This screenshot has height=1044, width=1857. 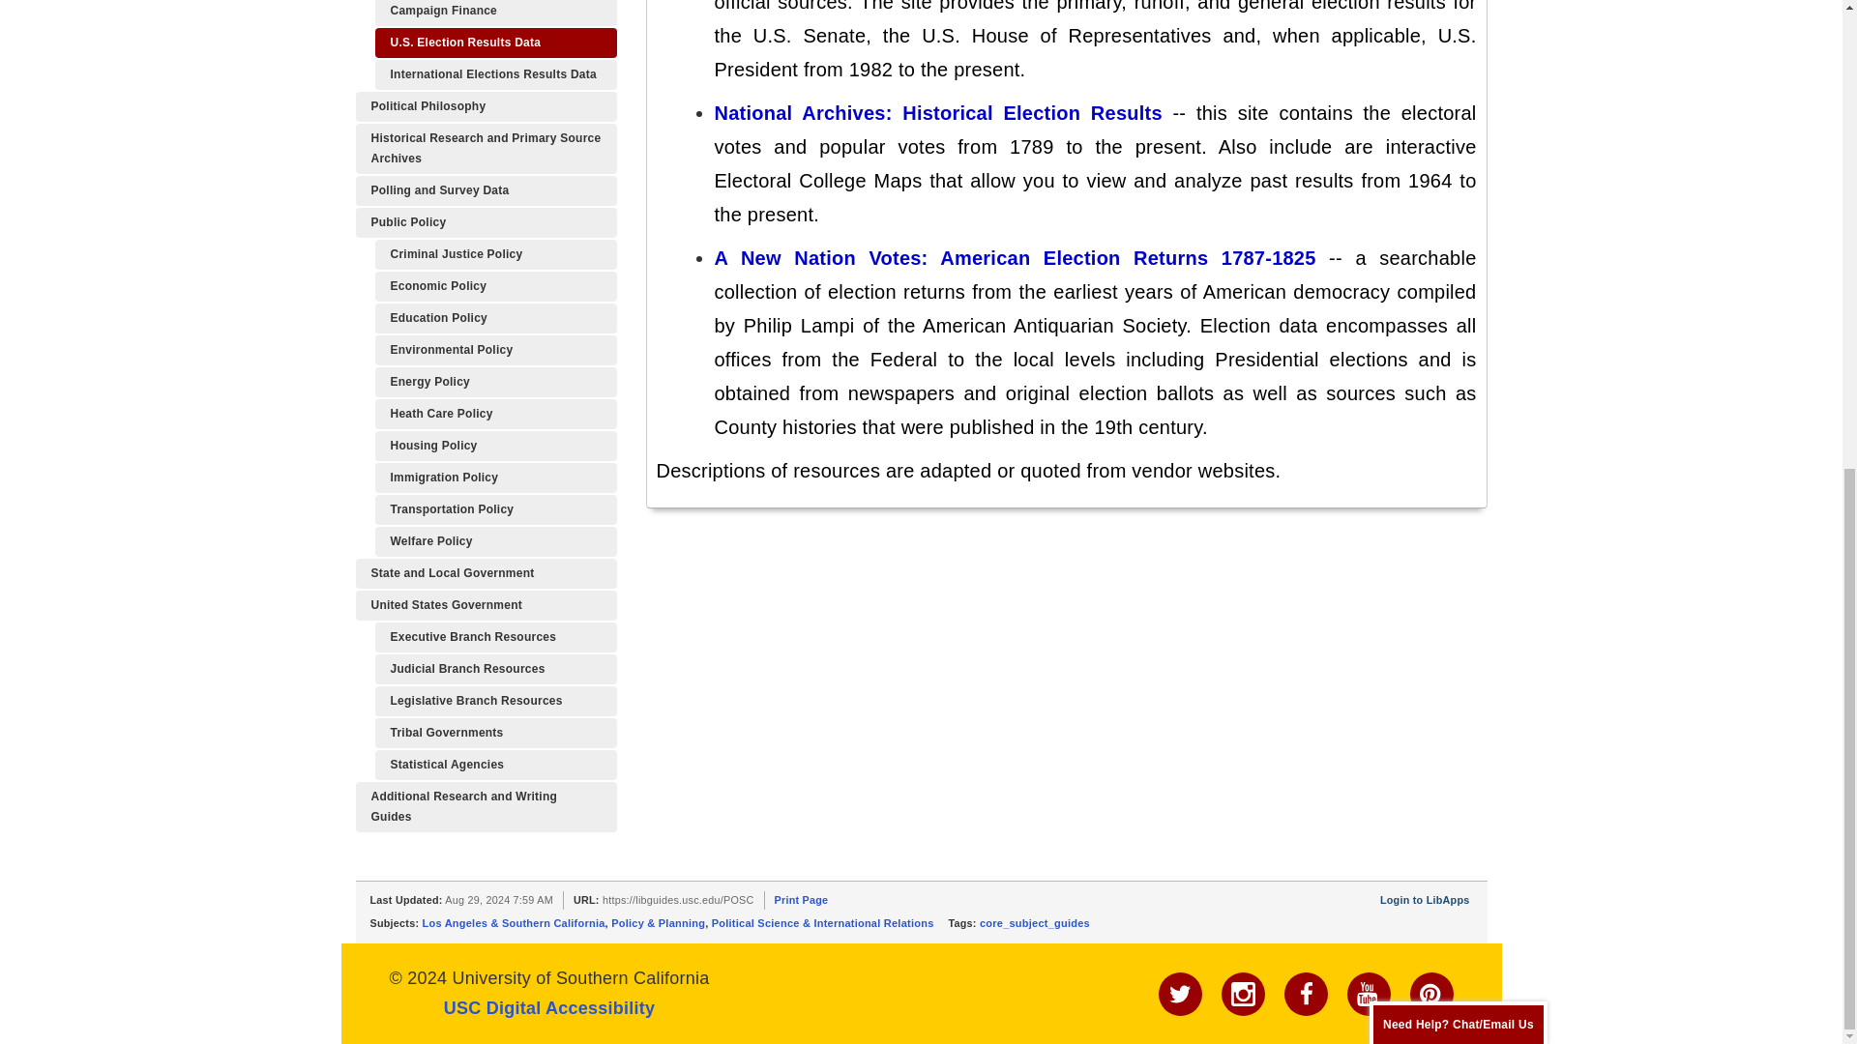 I want to click on Education Policy, so click(x=495, y=318).